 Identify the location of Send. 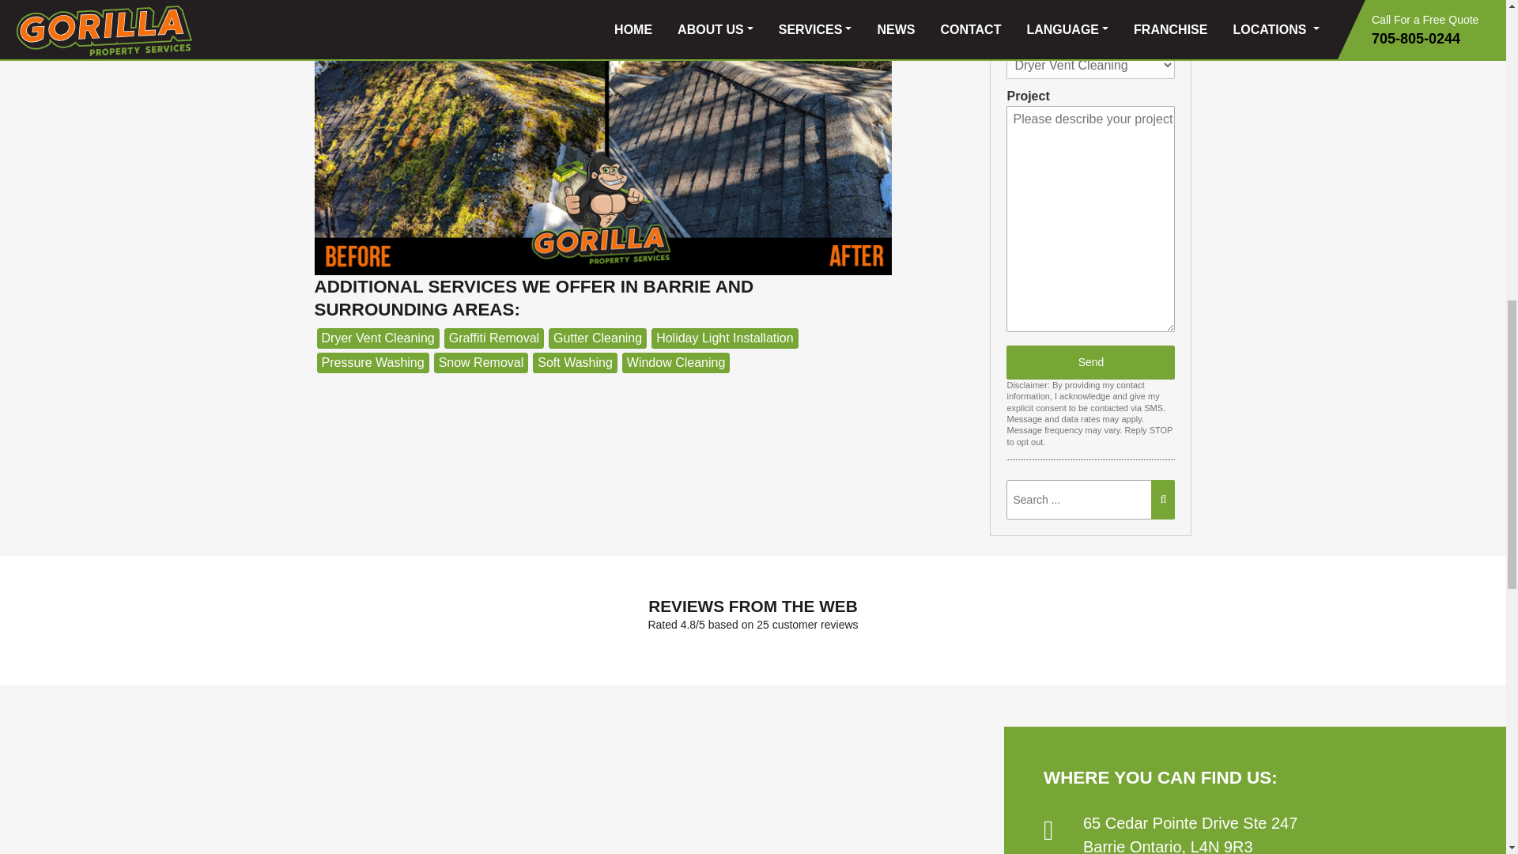
(1090, 362).